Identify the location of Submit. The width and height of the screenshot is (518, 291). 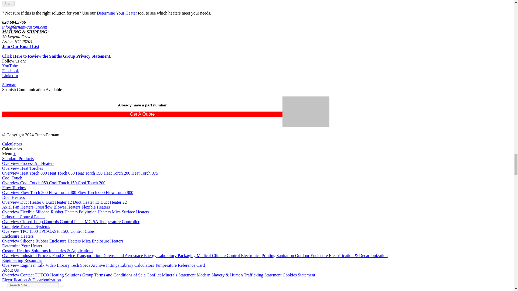
(8, 4).